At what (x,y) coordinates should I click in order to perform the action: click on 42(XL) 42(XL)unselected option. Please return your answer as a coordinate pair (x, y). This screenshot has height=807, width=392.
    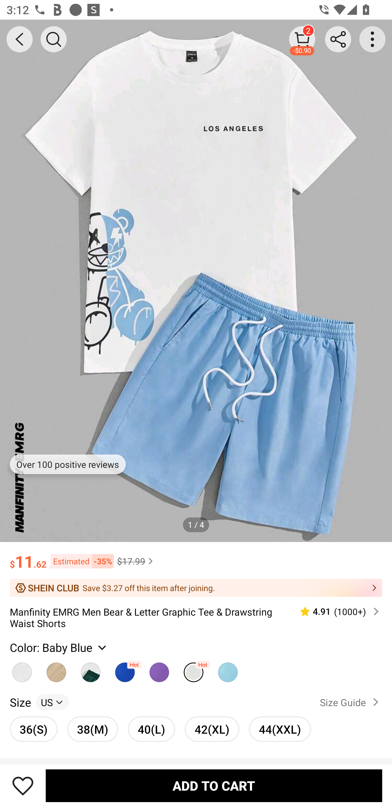
    Looking at the image, I should click on (212, 729).